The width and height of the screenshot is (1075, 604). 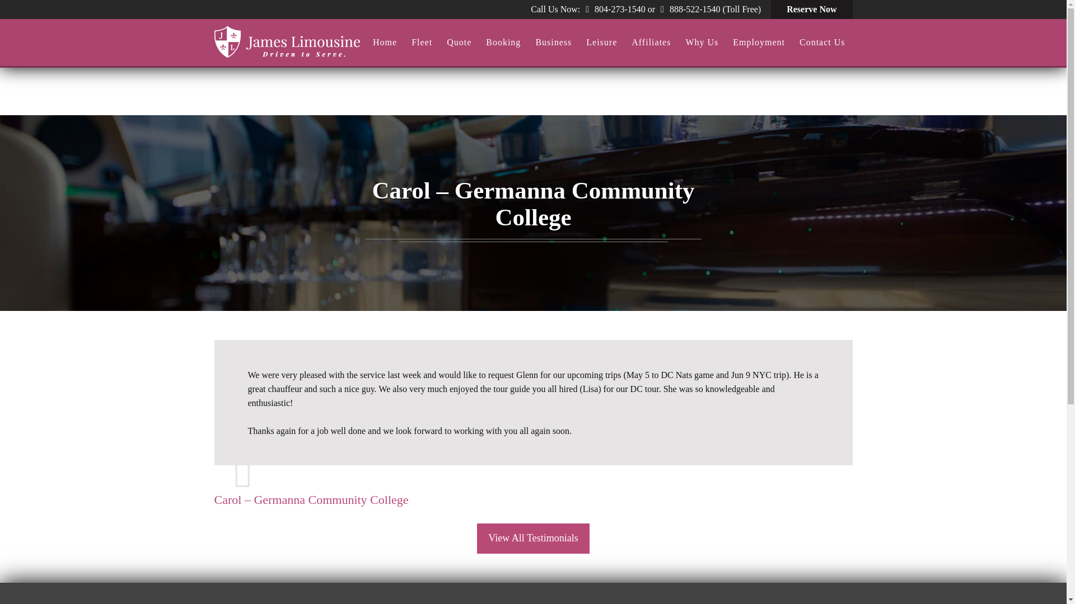 What do you see at coordinates (553, 43) in the screenshot?
I see `Business` at bounding box center [553, 43].